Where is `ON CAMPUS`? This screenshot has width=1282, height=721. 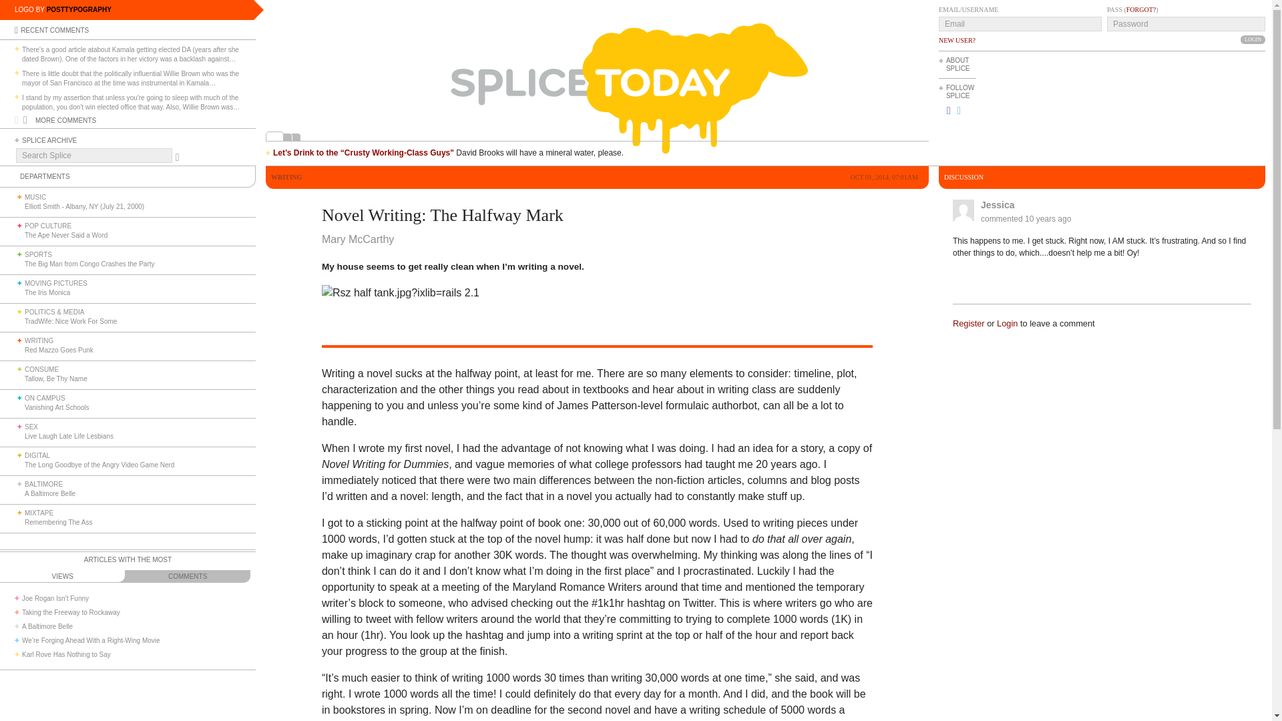 ON CAMPUS is located at coordinates (44, 398).